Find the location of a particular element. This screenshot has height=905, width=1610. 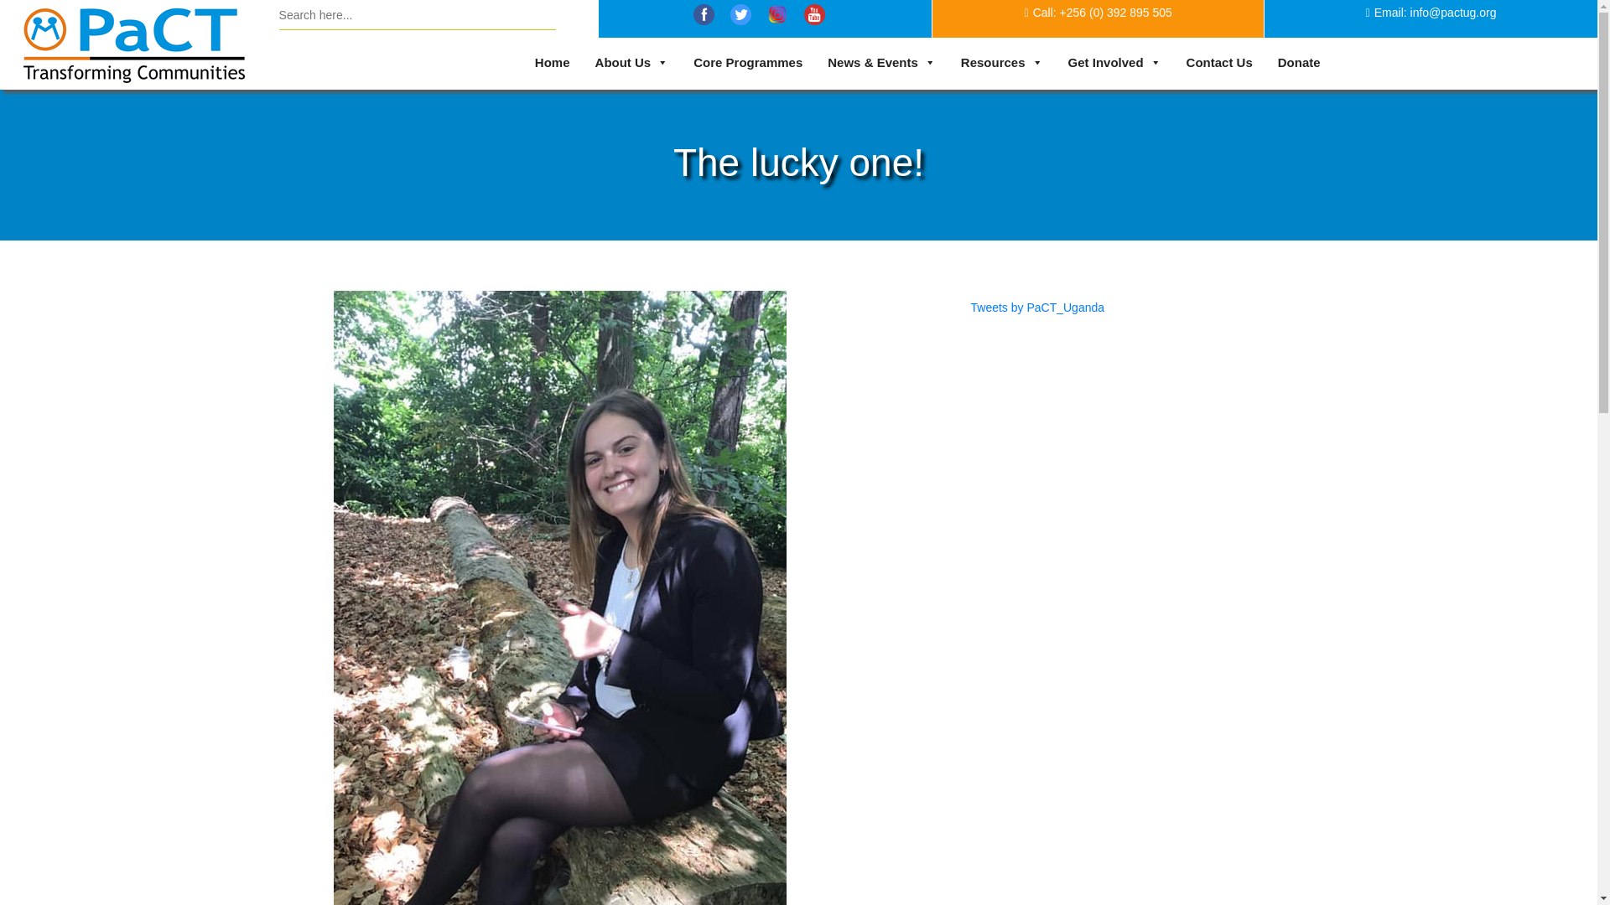

Core Programmes is located at coordinates (752, 63).